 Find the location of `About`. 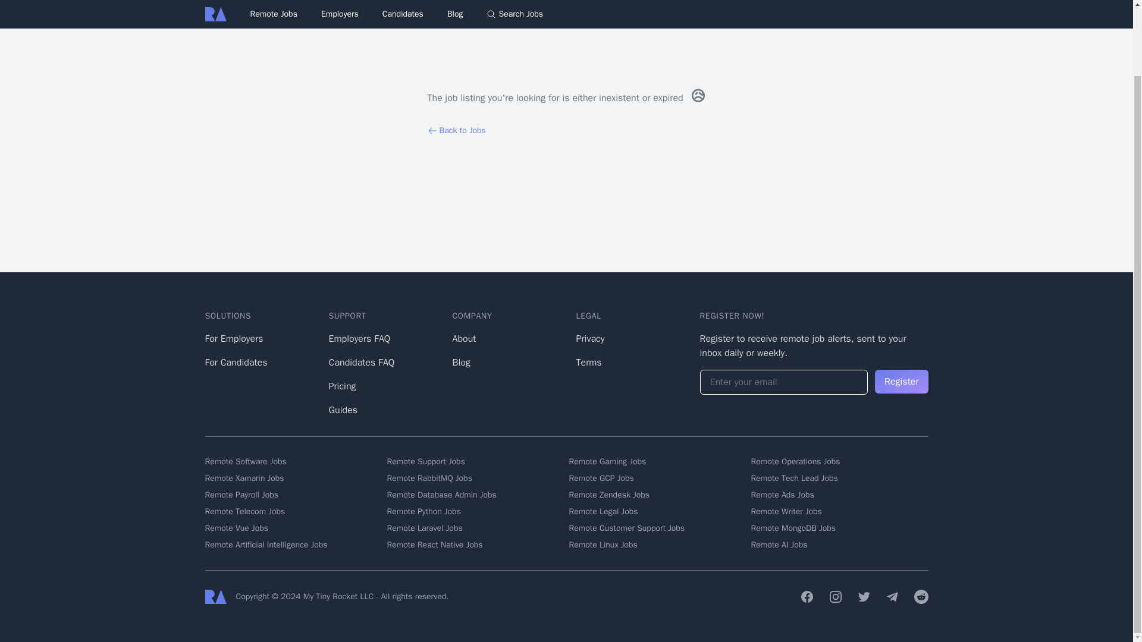

About is located at coordinates (464, 339).